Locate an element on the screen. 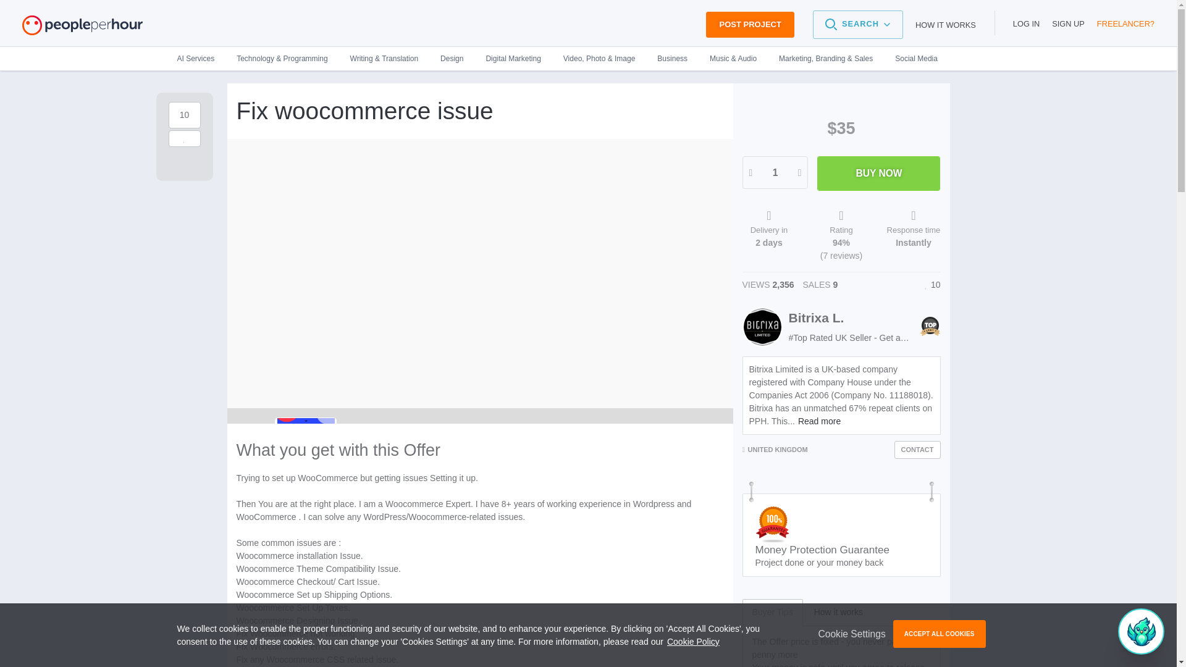  Become a freelancer is located at coordinates (1125, 23).